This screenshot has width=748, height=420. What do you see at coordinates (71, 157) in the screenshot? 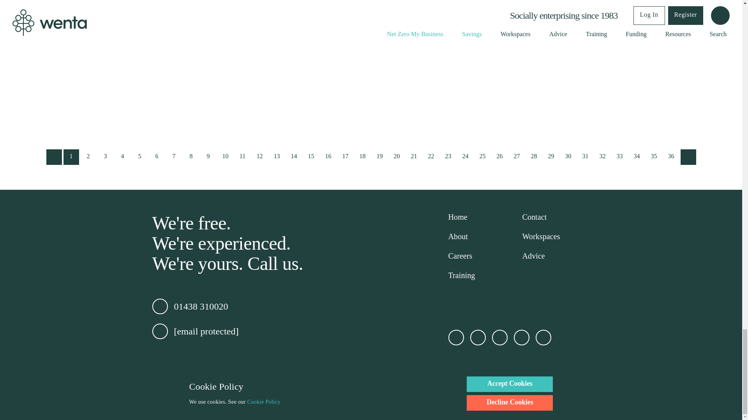
I see `1` at bounding box center [71, 157].